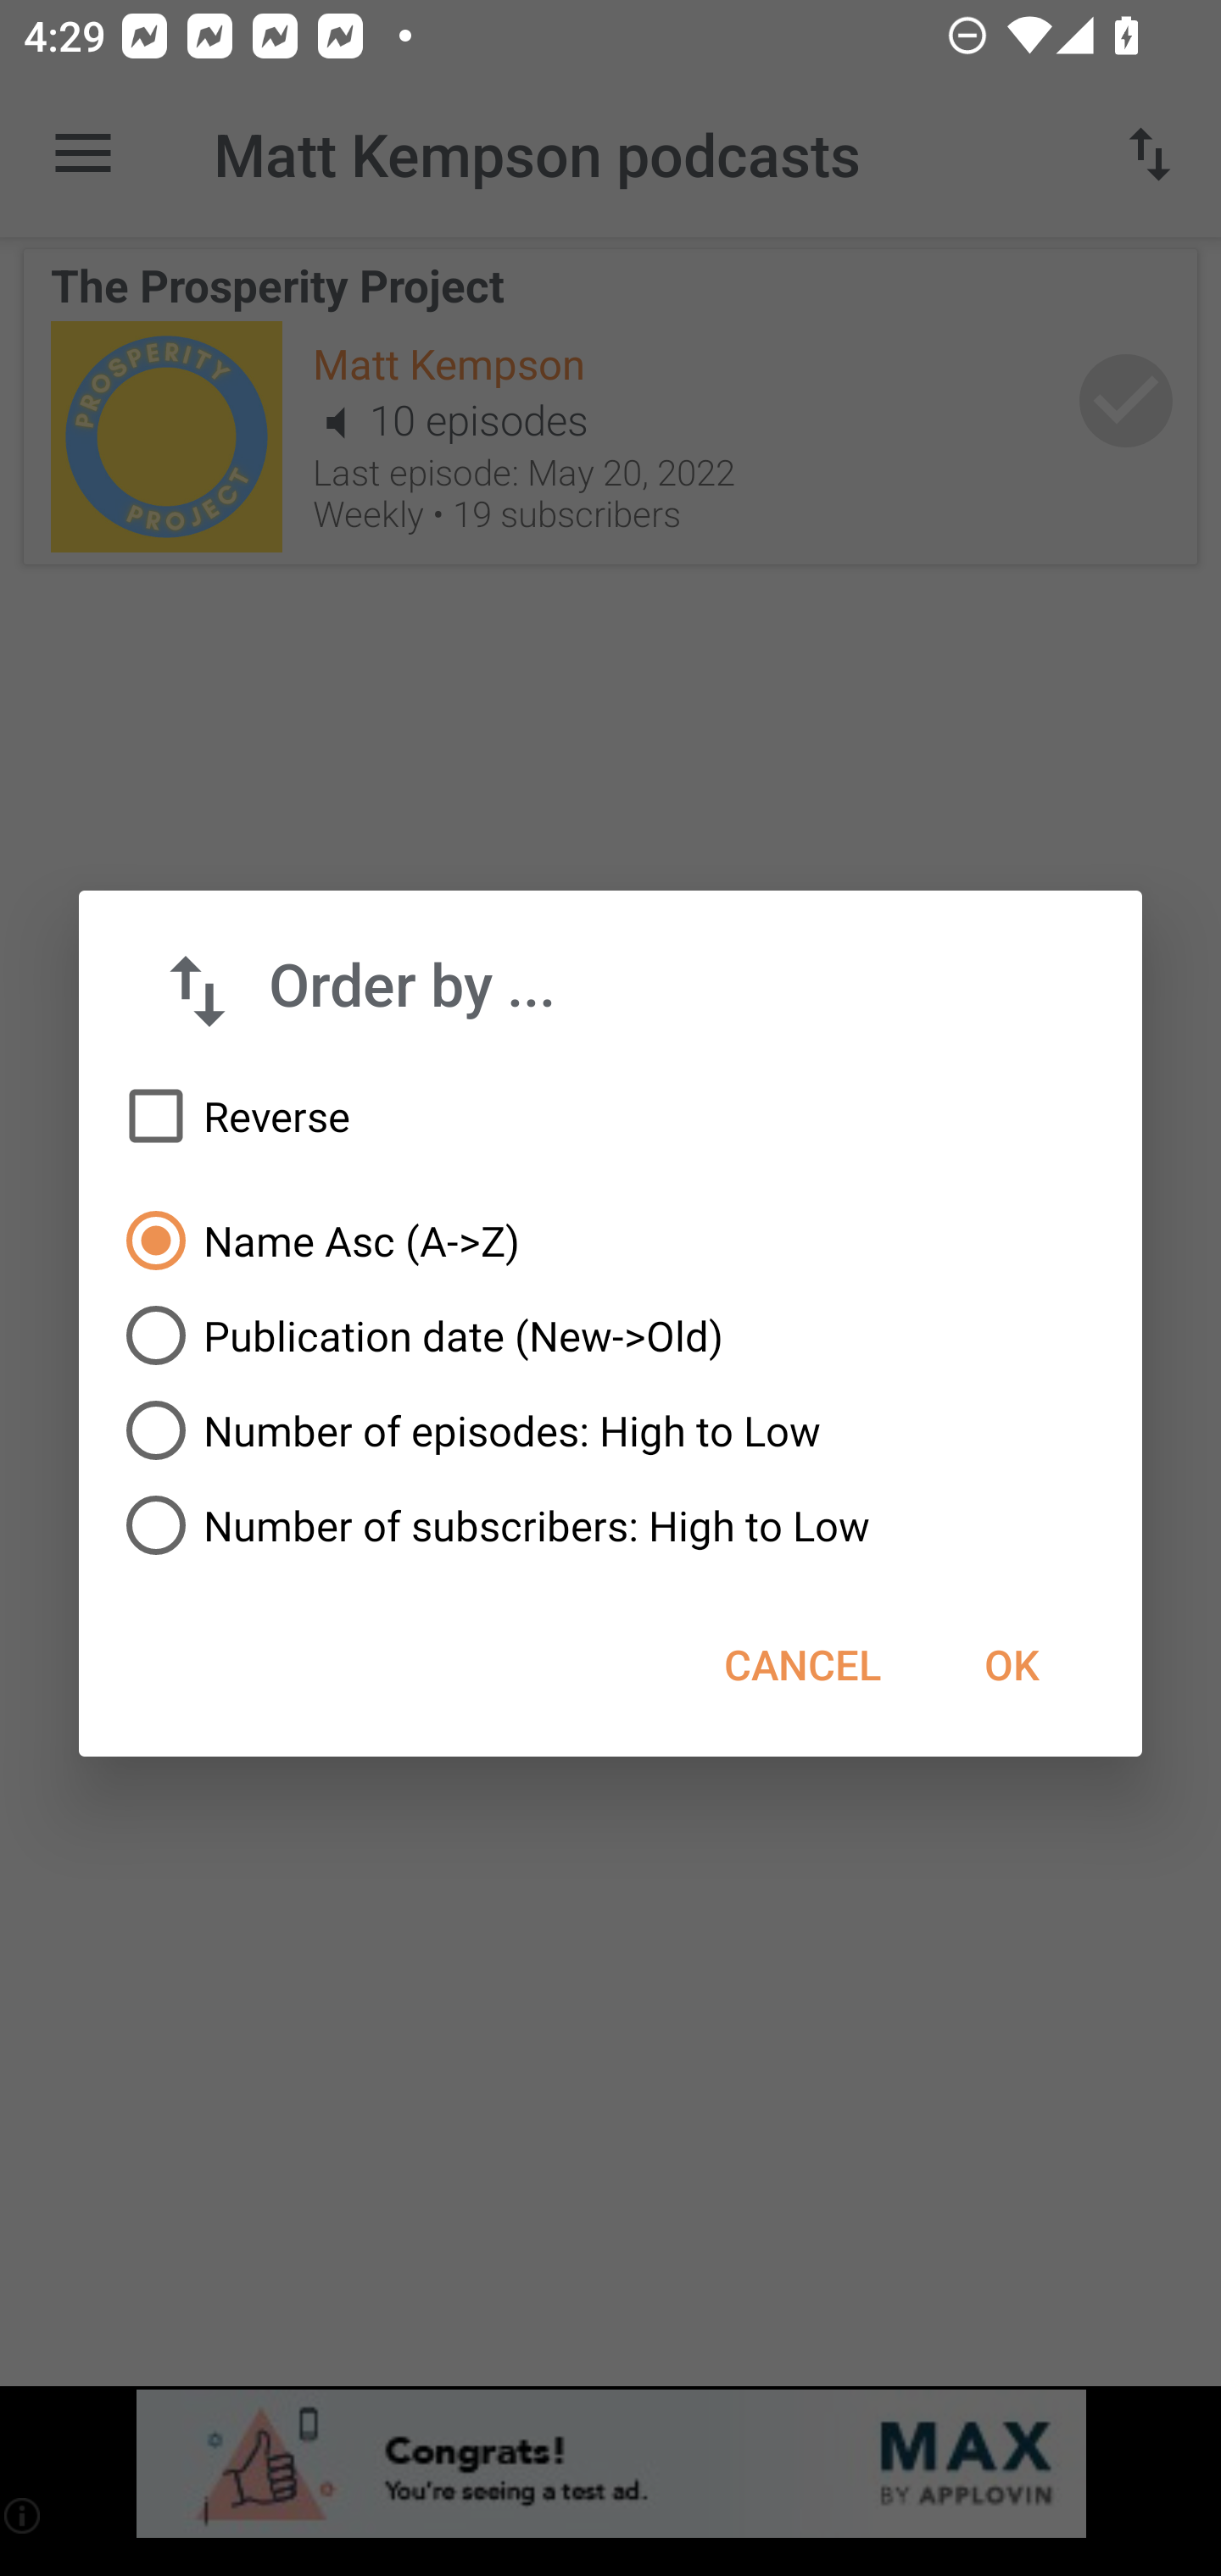  What do you see at coordinates (1011, 1664) in the screenshot?
I see `OK` at bounding box center [1011, 1664].